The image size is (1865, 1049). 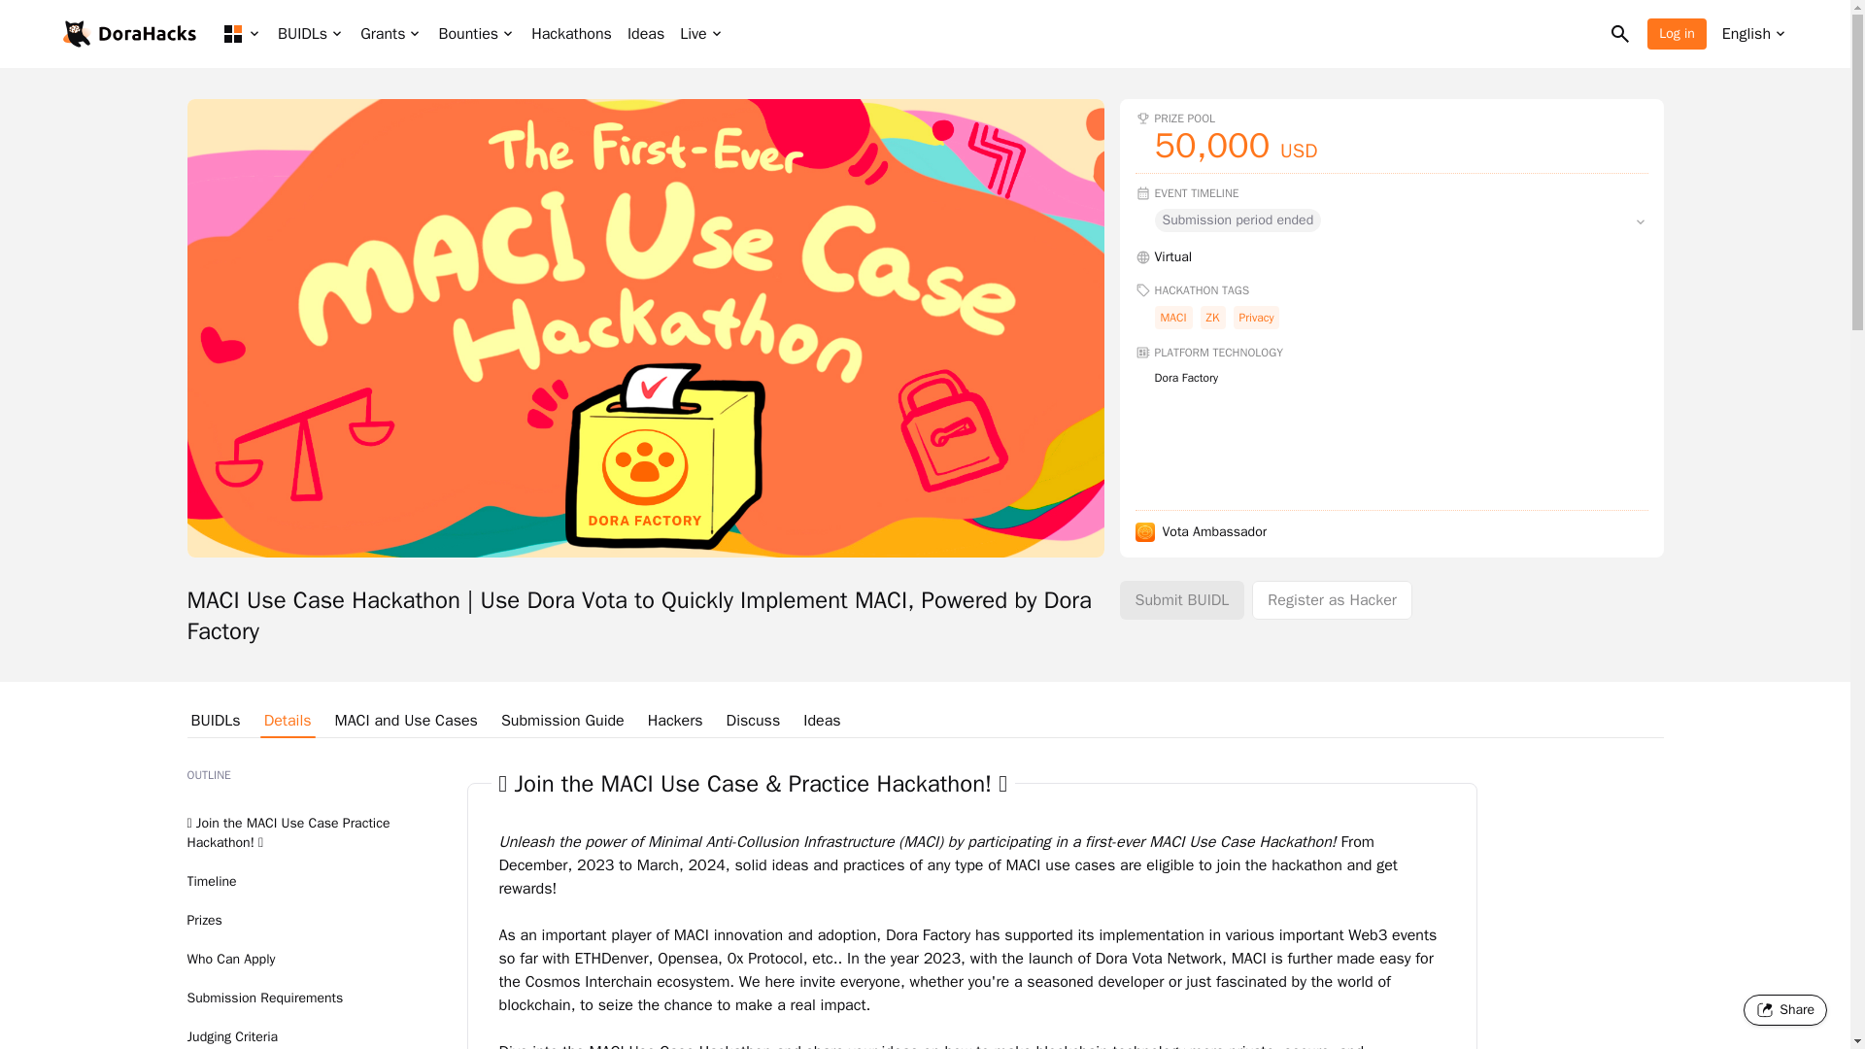 What do you see at coordinates (754, 721) in the screenshot?
I see `Discuss` at bounding box center [754, 721].